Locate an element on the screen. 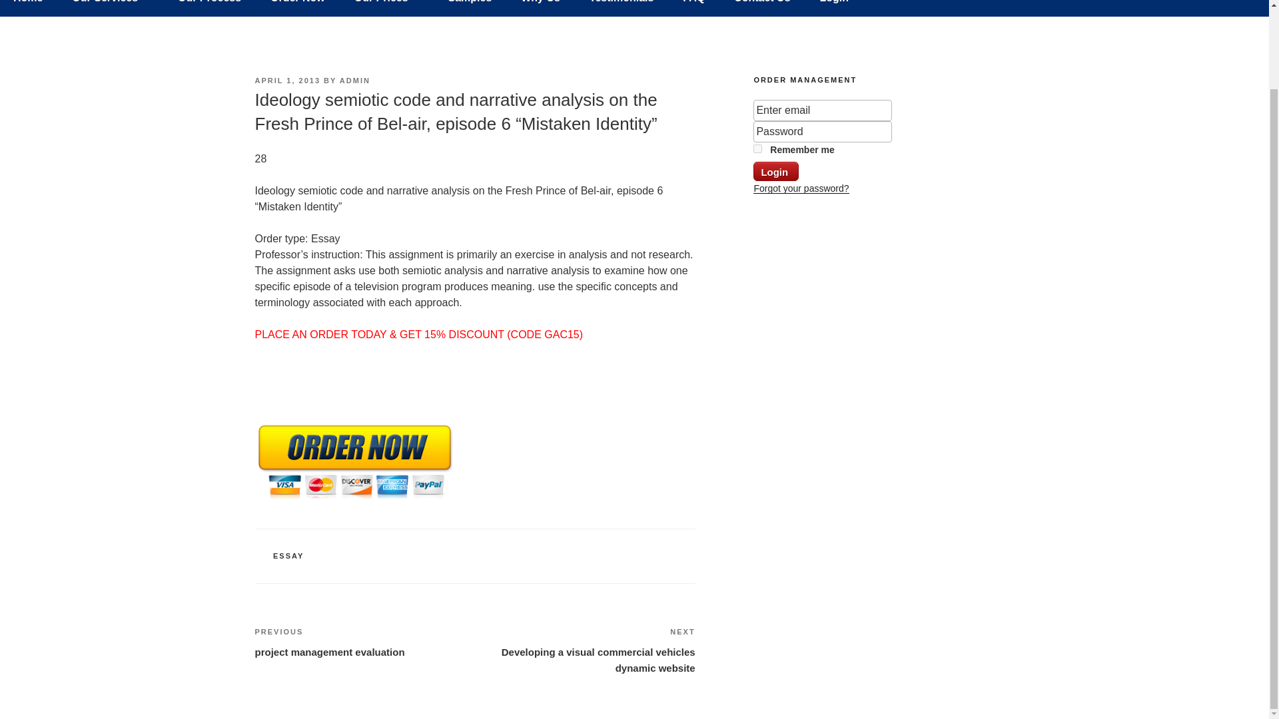 This screenshot has width=1279, height=719. Our Process is located at coordinates (209, 8).